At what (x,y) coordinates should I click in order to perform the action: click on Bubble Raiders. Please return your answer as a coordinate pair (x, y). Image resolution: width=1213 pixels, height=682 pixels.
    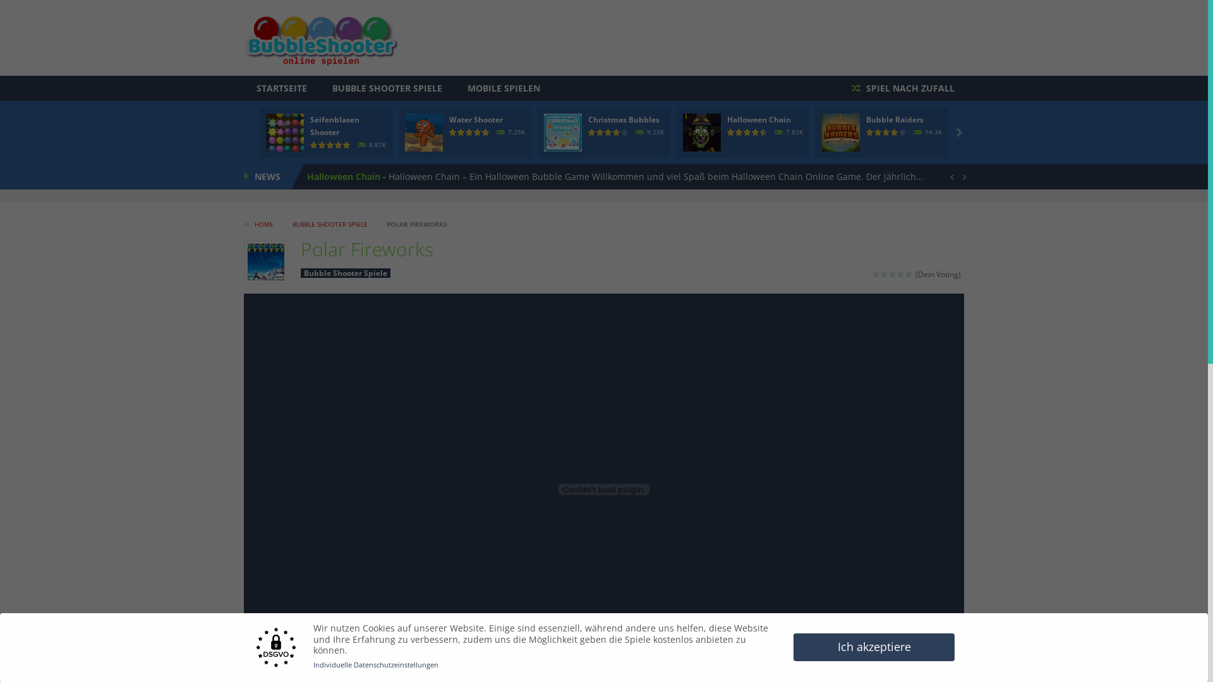
    Looking at the image, I should click on (895, 120).